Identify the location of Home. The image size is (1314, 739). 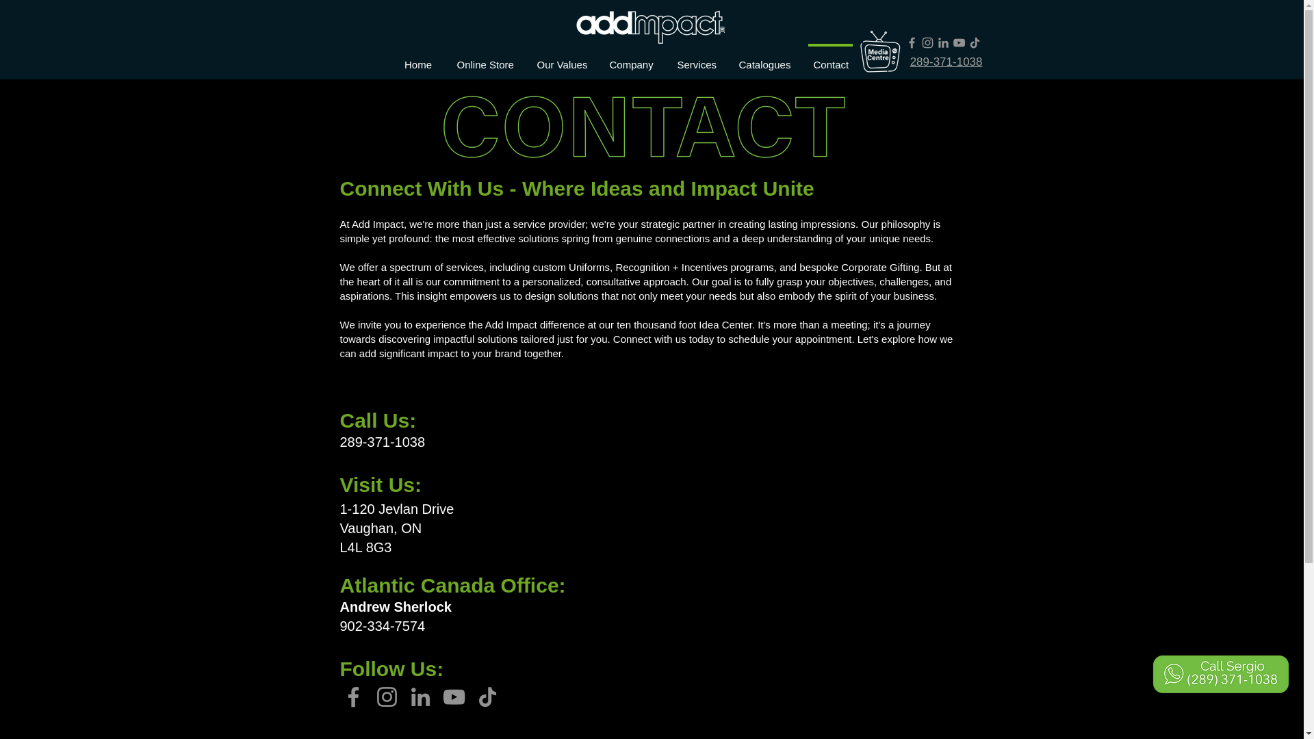
(417, 57).